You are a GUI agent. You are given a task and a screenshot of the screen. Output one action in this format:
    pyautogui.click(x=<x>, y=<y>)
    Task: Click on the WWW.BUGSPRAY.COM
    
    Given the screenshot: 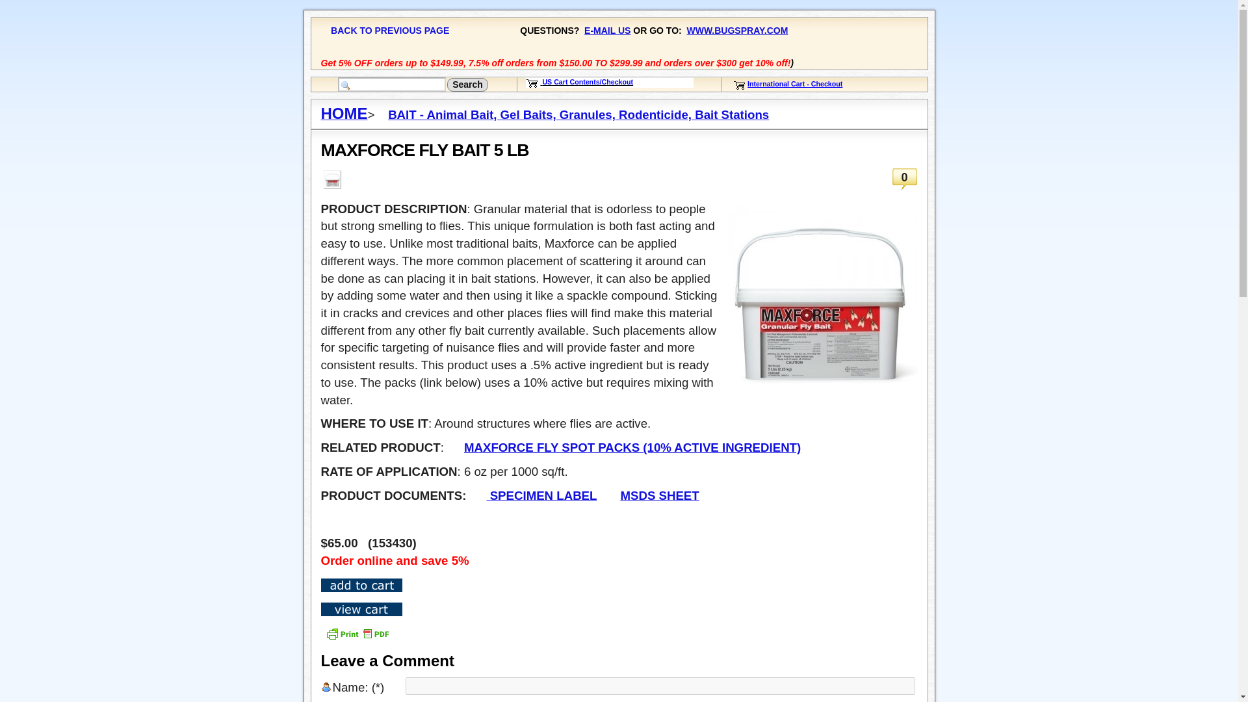 What is the action you would take?
    pyautogui.click(x=737, y=30)
    